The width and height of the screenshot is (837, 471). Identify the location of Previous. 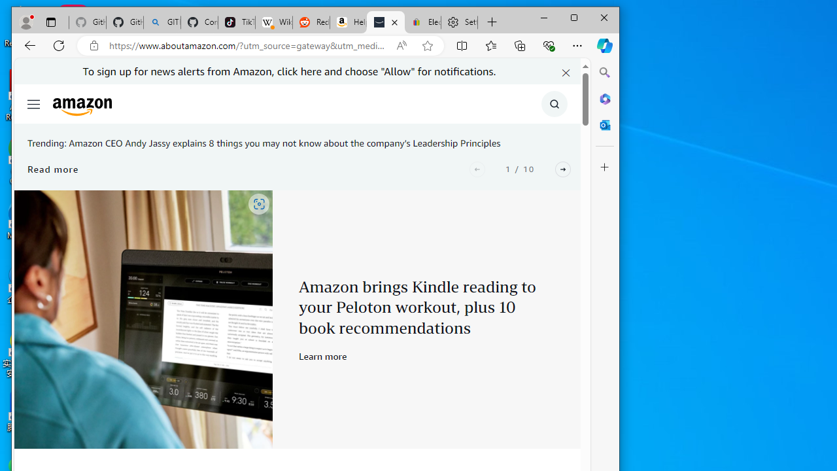
(477, 169).